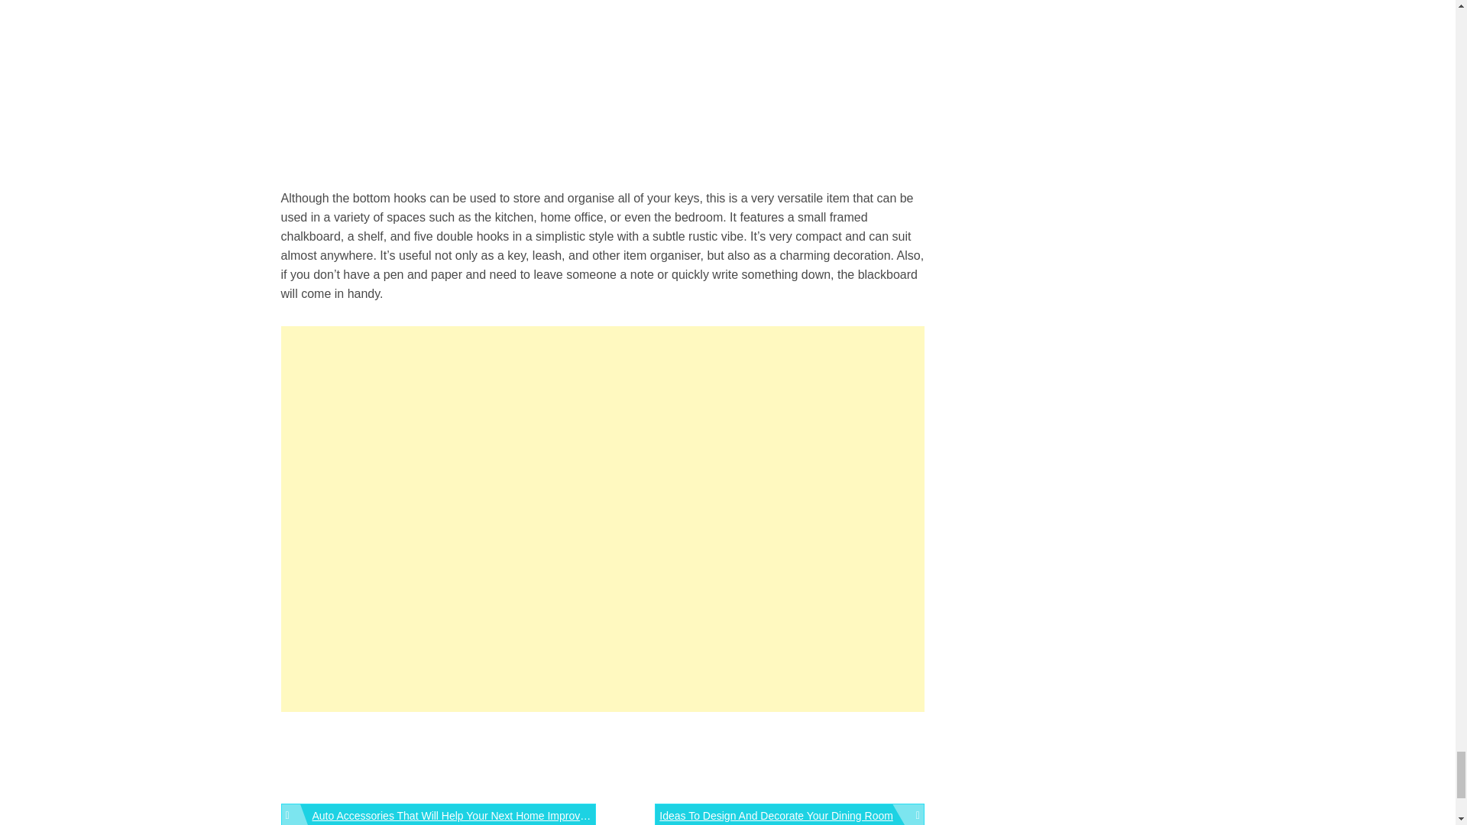  What do you see at coordinates (789, 814) in the screenshot?
I see `Ideas To Design And Decorate Your Dining Room` at bounding box center [789, 814].